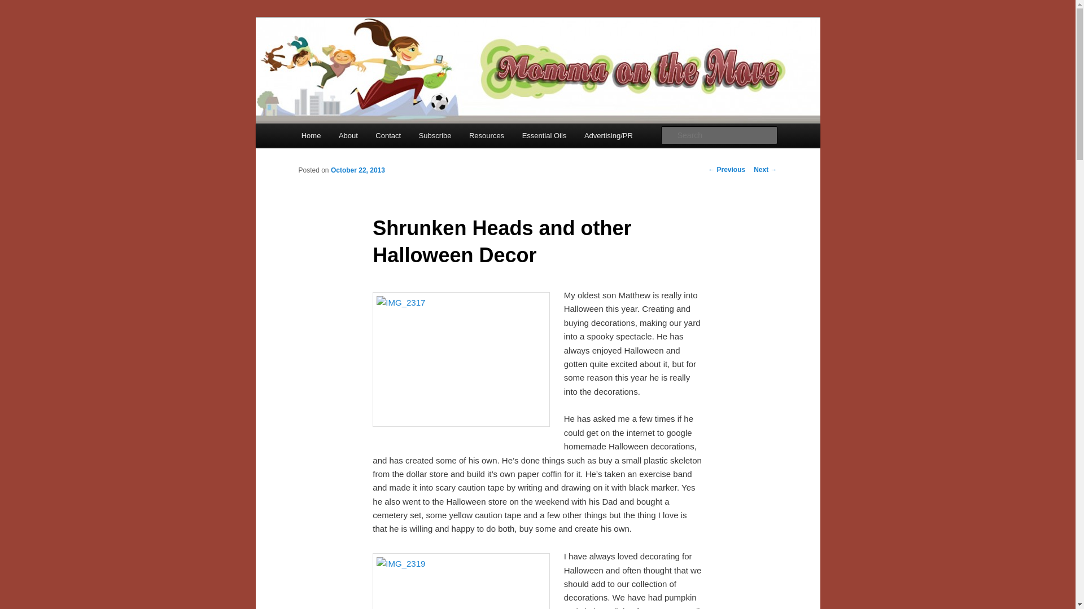 The height and width of the screenshot is (609, 1084). I want to click on Subscribe, so click(435, 135).